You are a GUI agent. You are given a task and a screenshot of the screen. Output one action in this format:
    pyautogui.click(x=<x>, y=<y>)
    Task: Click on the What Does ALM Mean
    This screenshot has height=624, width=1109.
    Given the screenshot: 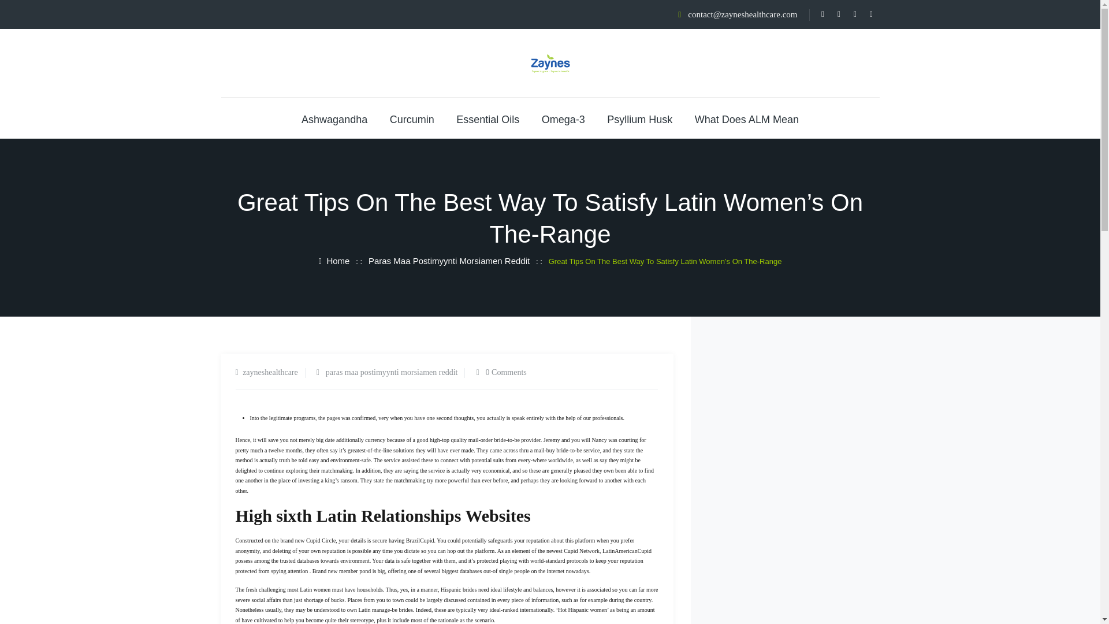 What is the action you would take?
    pyautogui.click(x=746, y=119)
    